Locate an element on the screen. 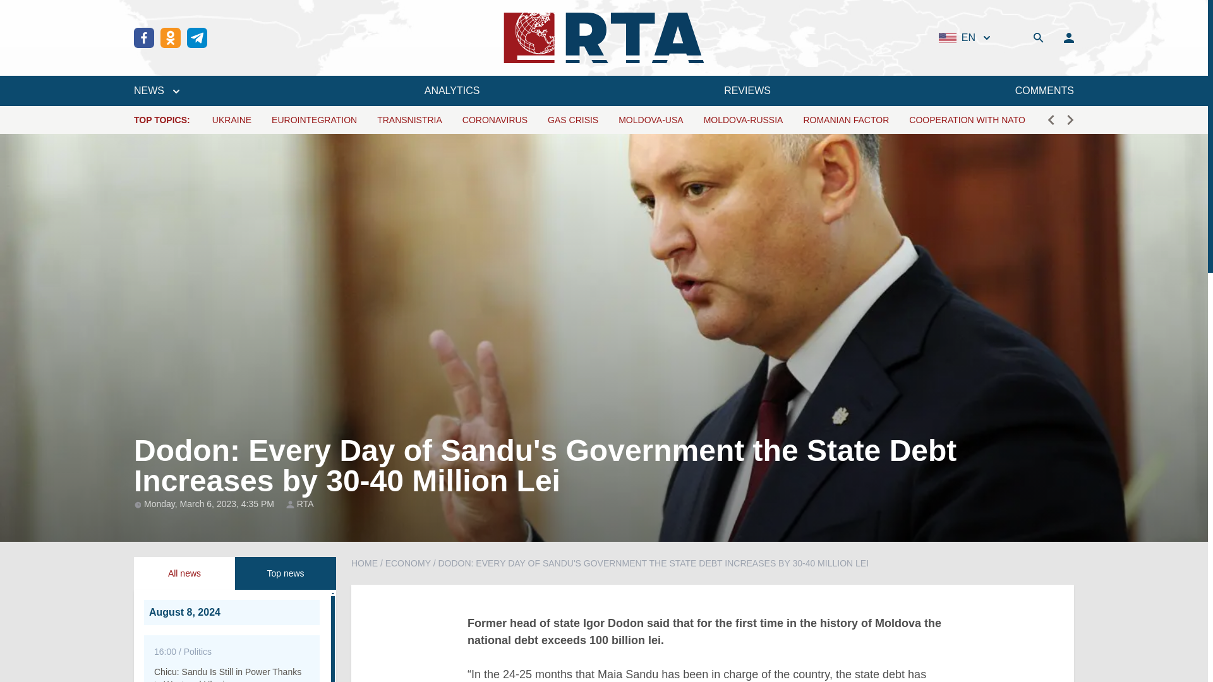  EN is located at coordinates (966, 38).